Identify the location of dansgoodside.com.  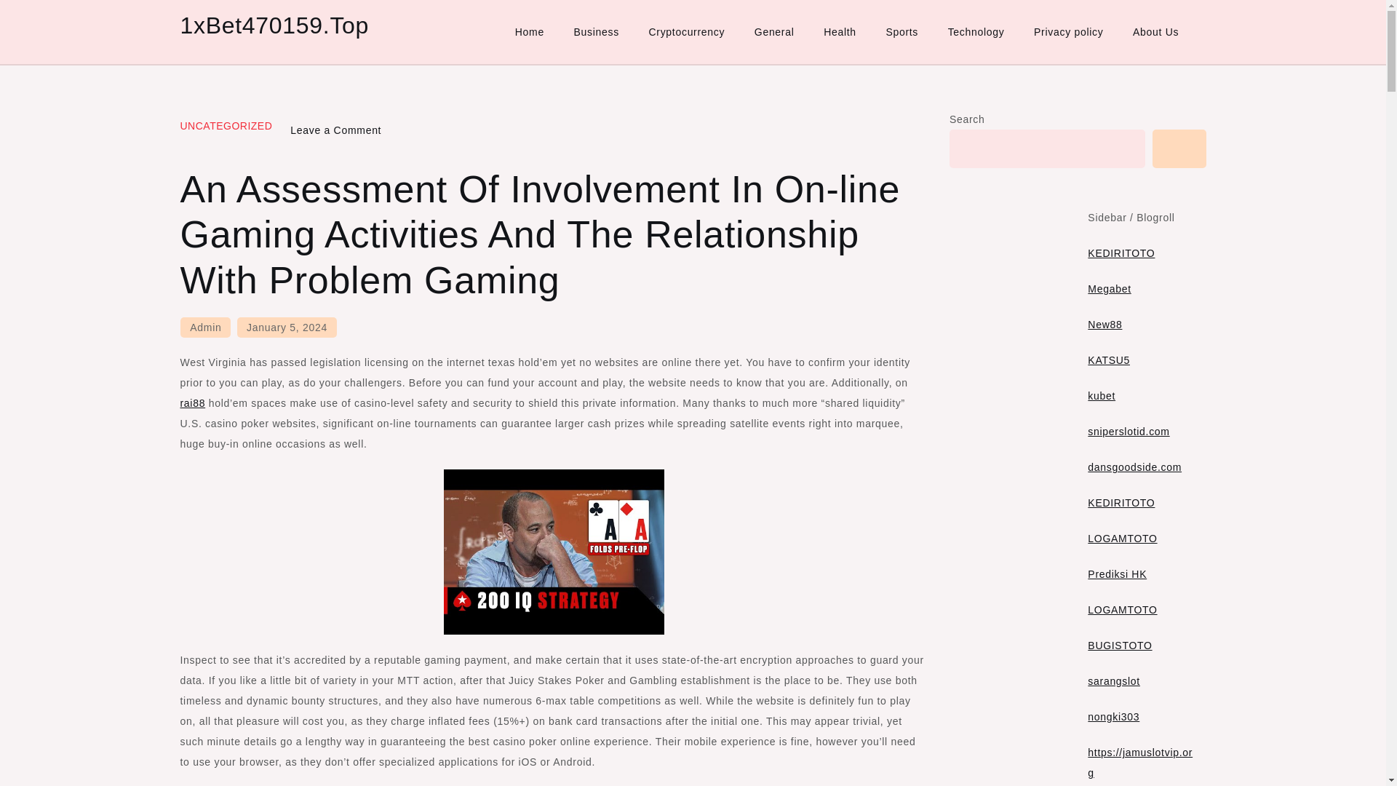
(1135, 467).